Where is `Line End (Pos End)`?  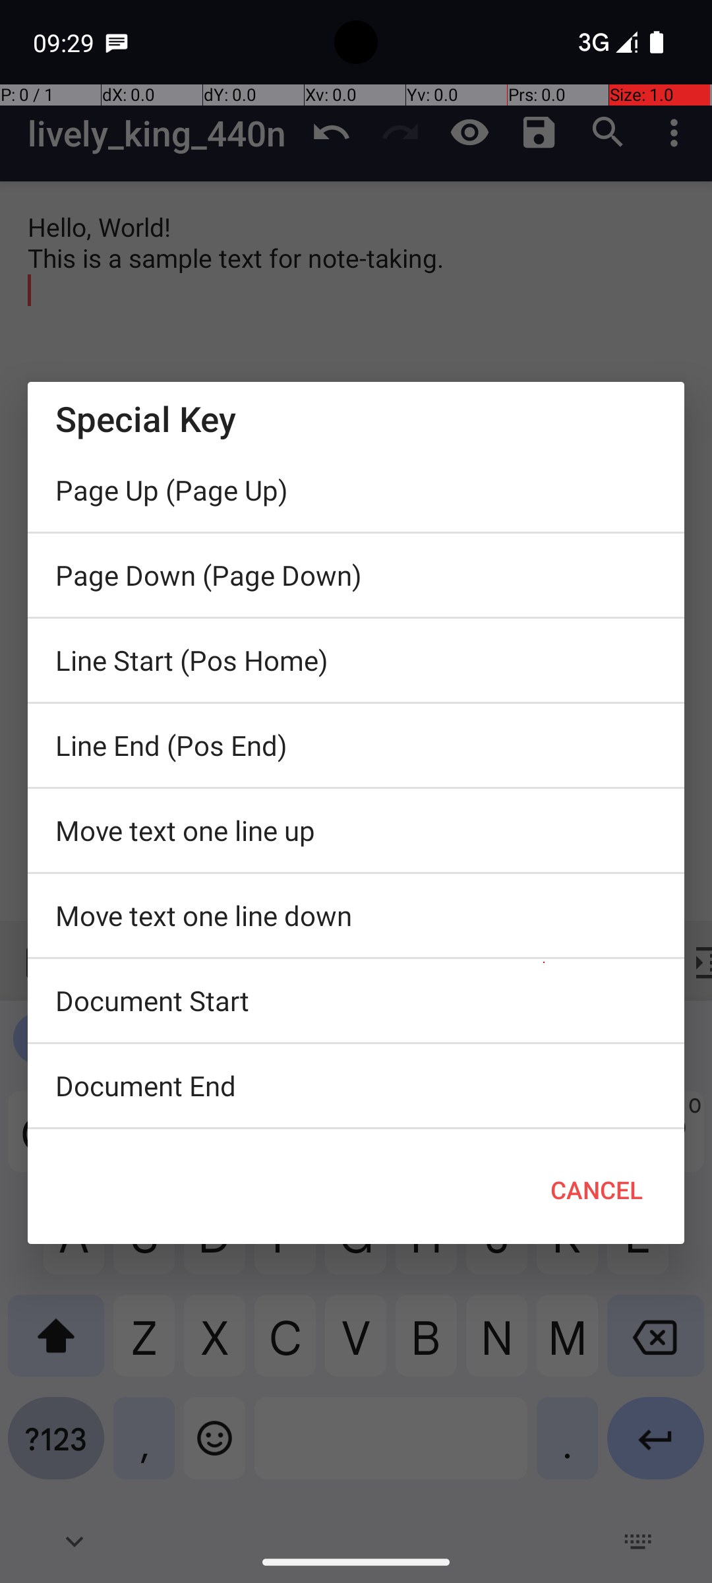
Line End (Pos End) is located at coordinates (356, 745).